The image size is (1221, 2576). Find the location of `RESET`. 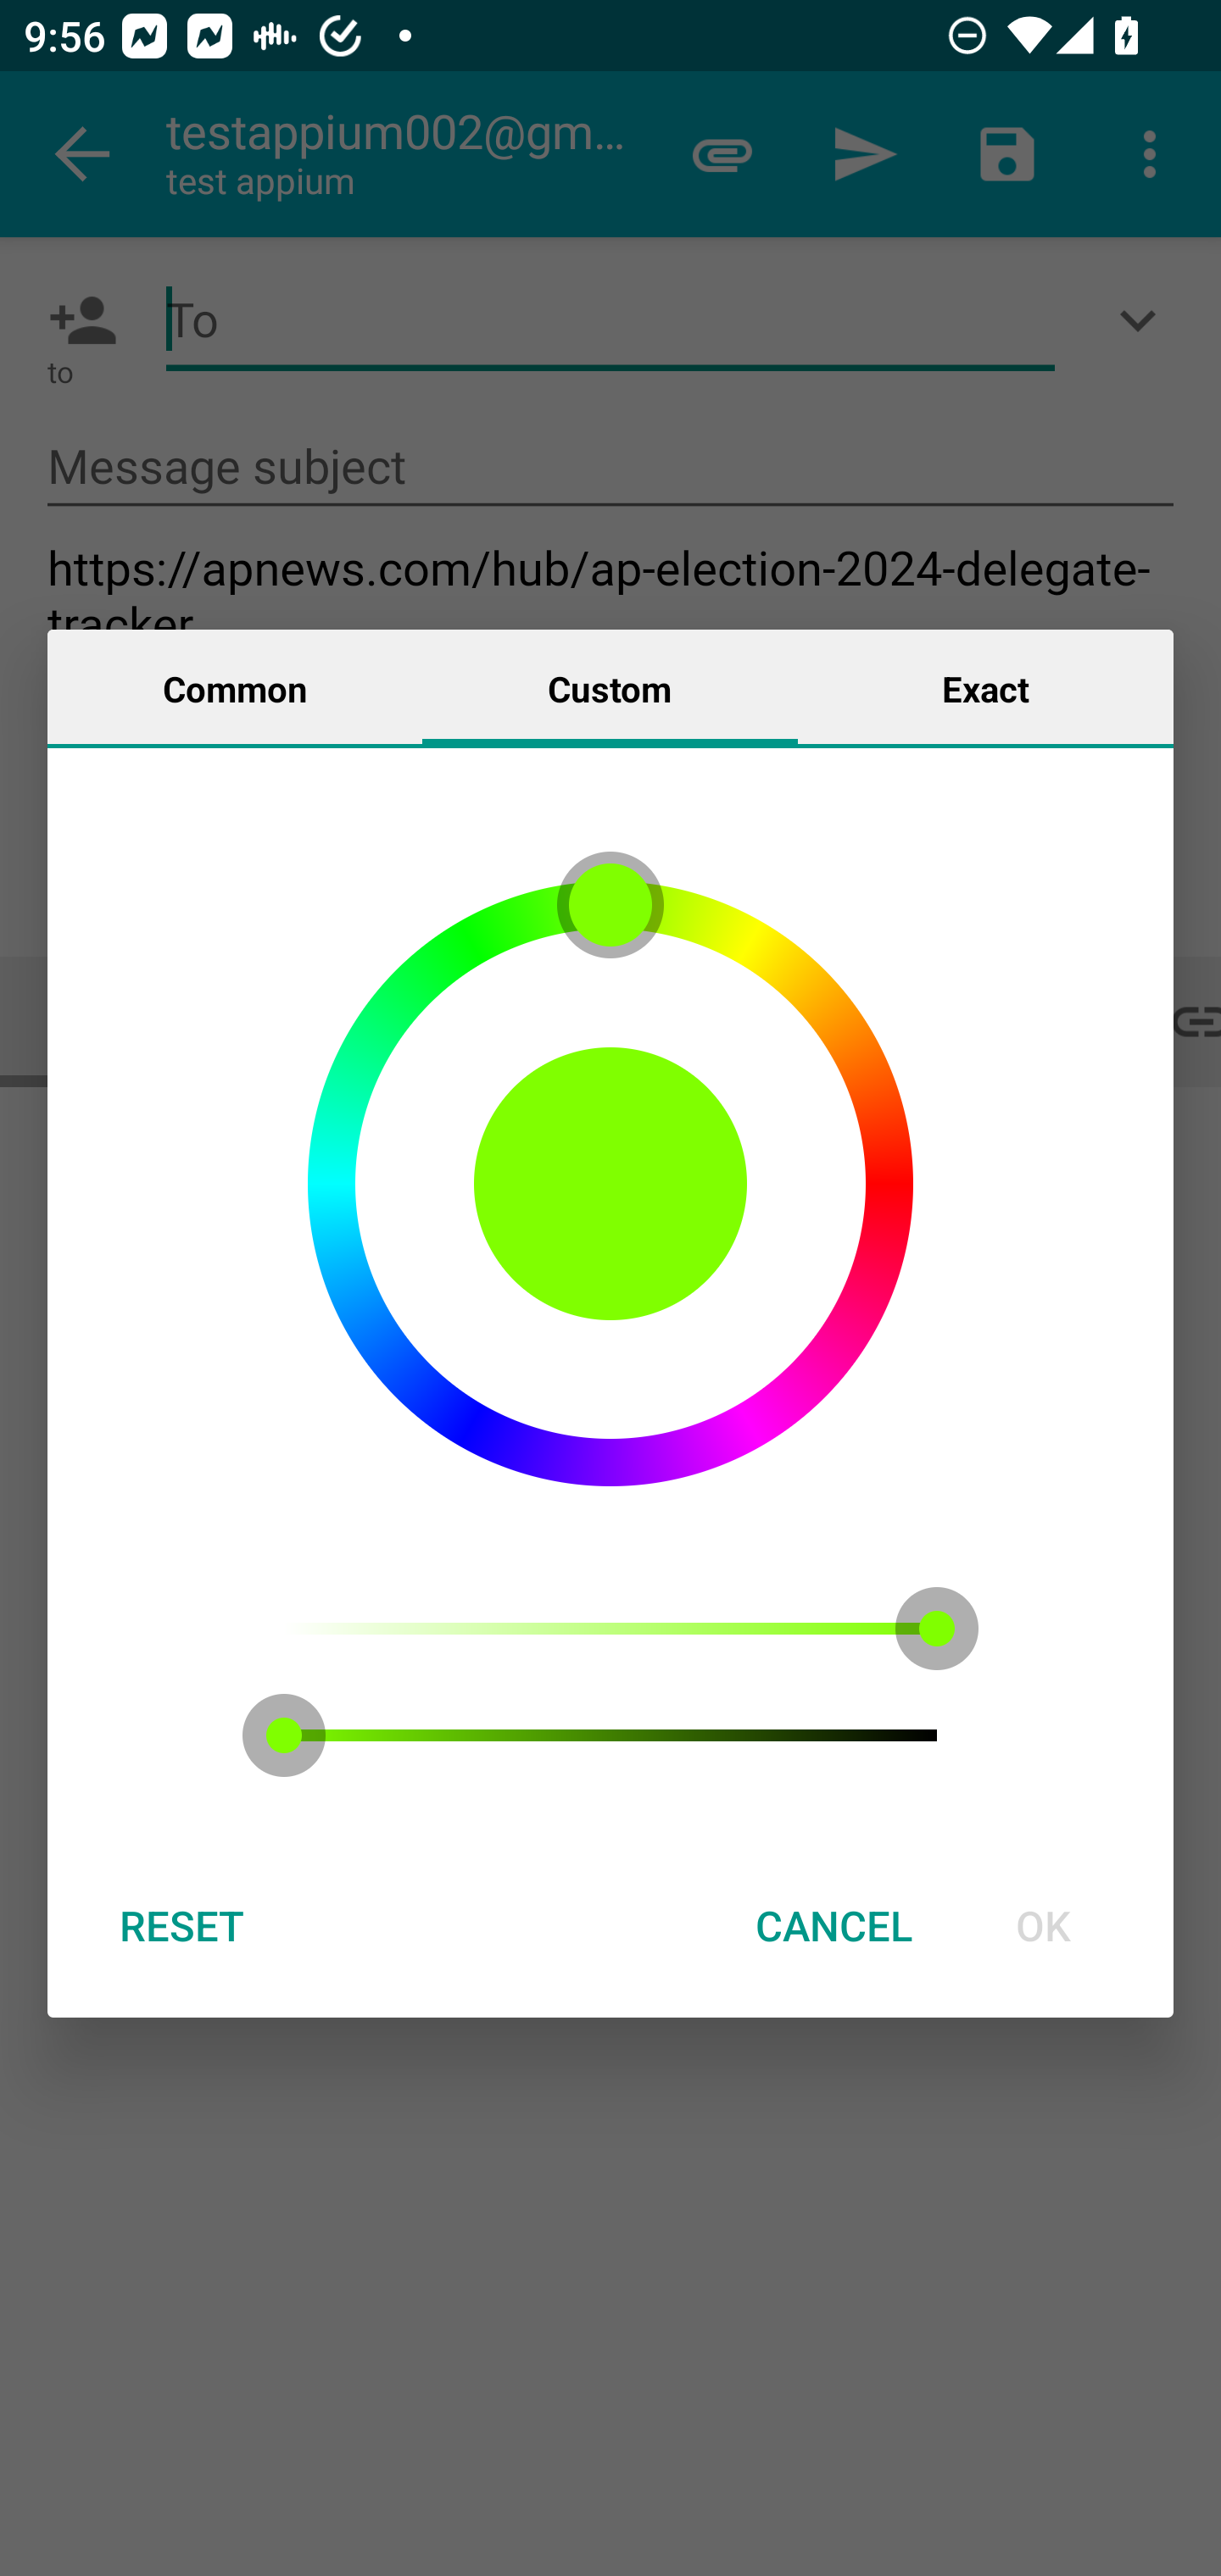

RESET is located at coordinates (181, 1925).